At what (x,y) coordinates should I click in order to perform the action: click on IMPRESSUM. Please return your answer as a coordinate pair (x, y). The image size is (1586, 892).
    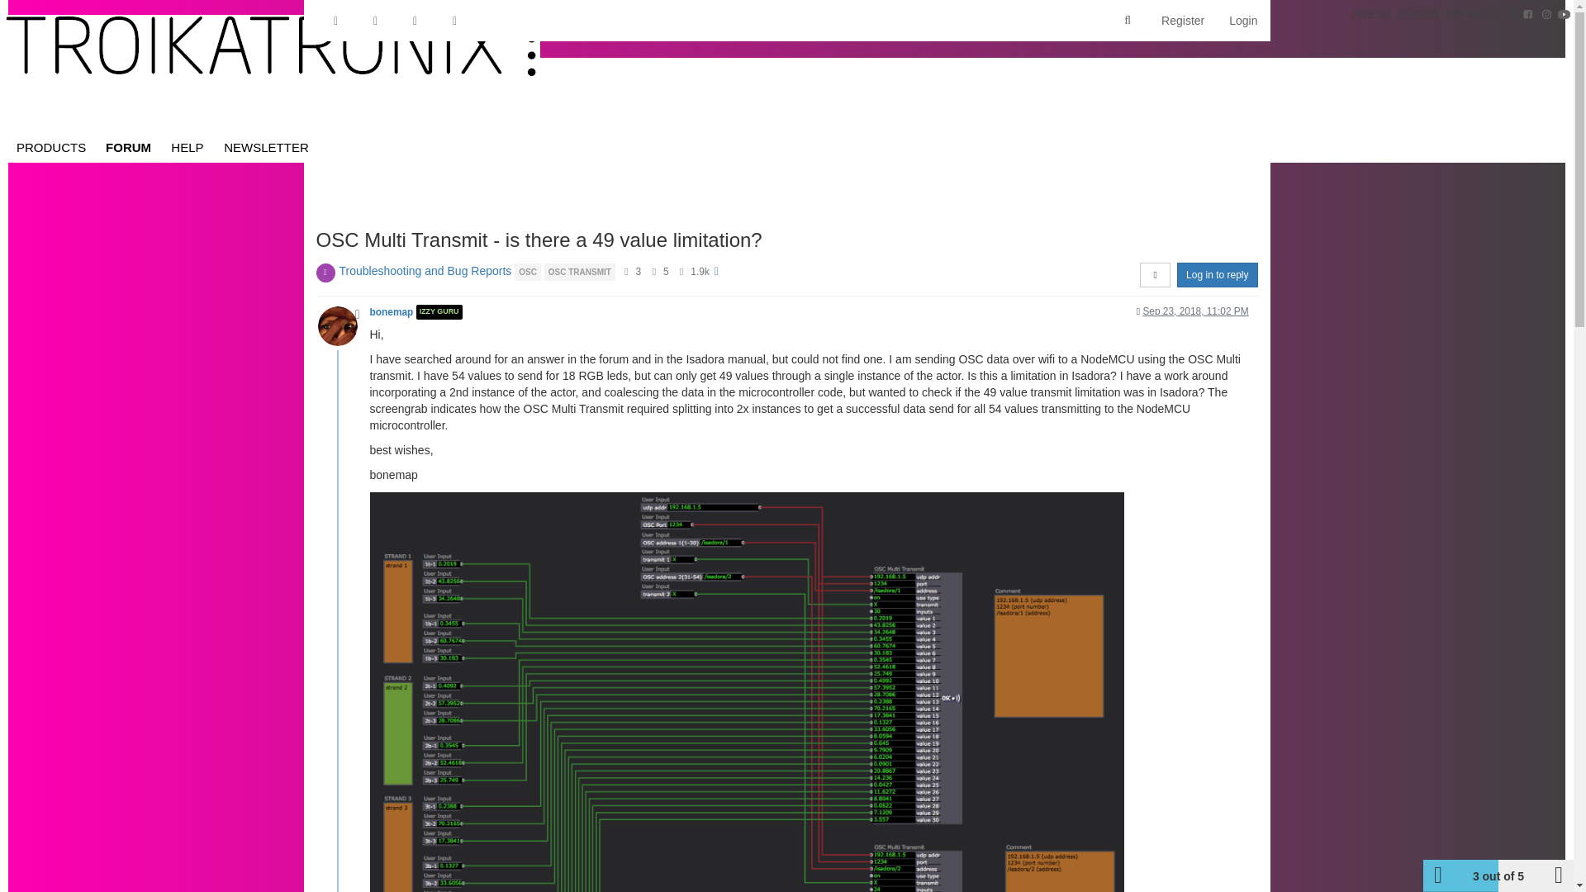
    Looking at the image, I should click on (1480, 13).